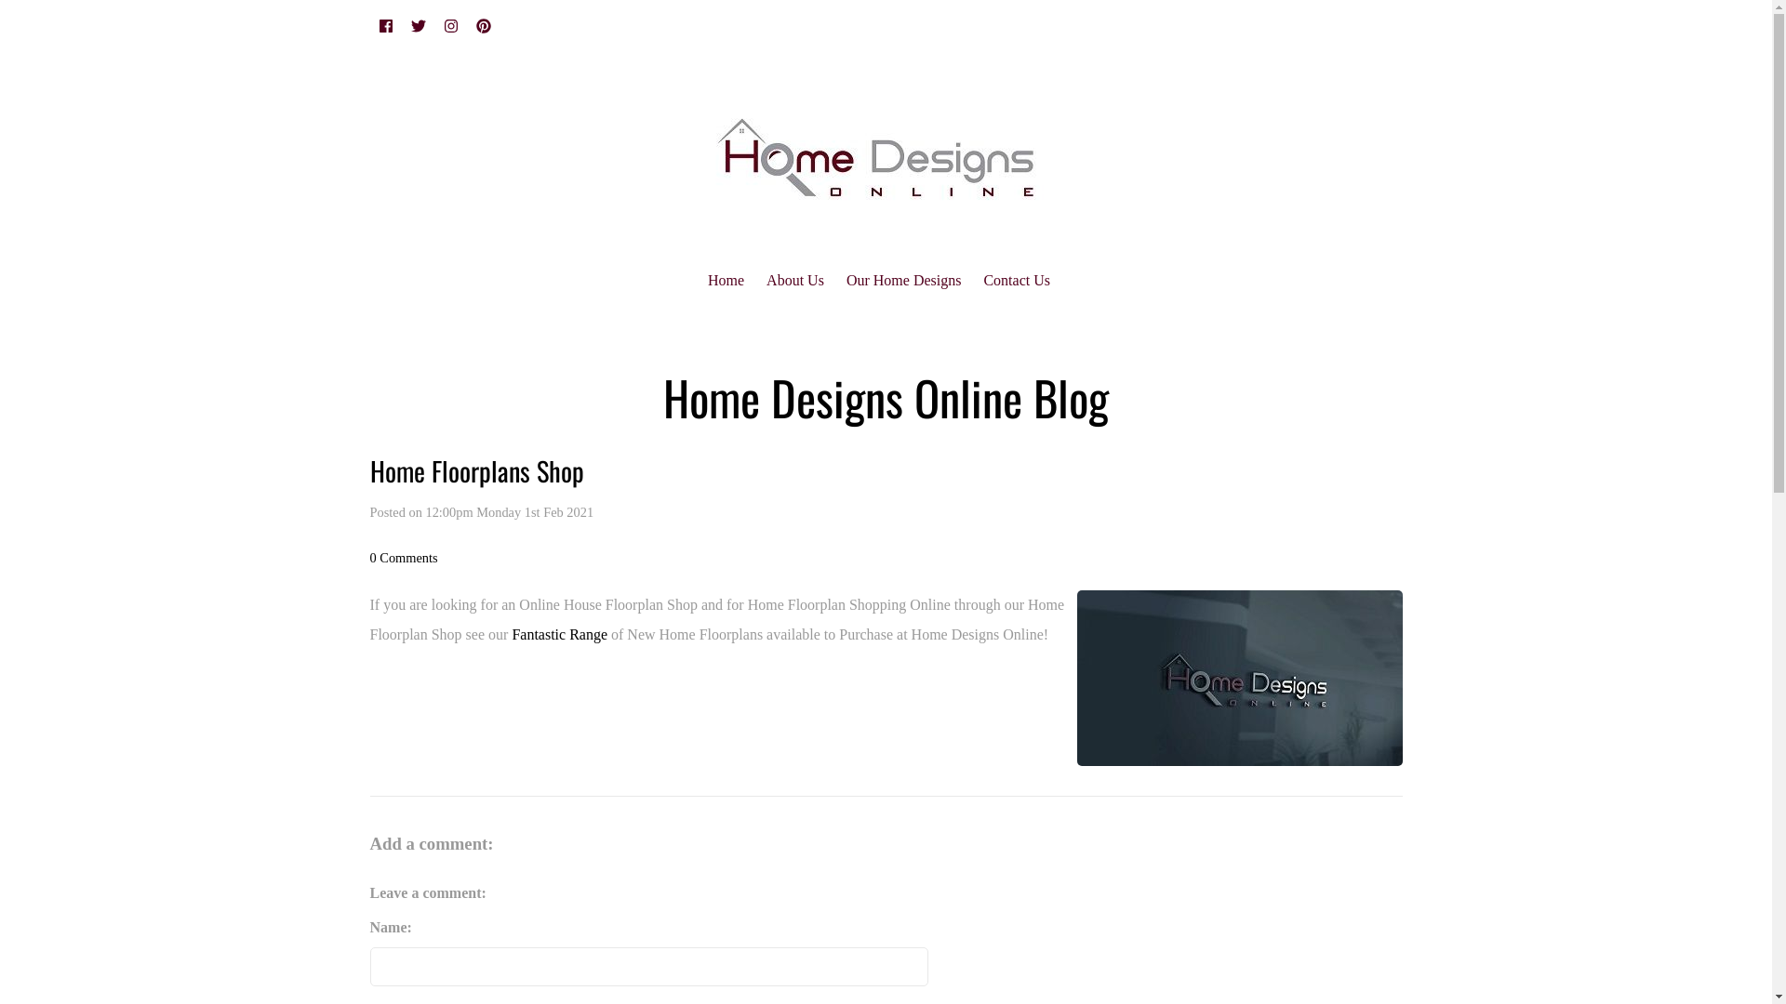 This screenshot has height=1004, width=1786. What do you see at coordinates (1240, 678) in the screenshot?
I see `Logo Gloss 350mm` at bounding box center [1240, 678].